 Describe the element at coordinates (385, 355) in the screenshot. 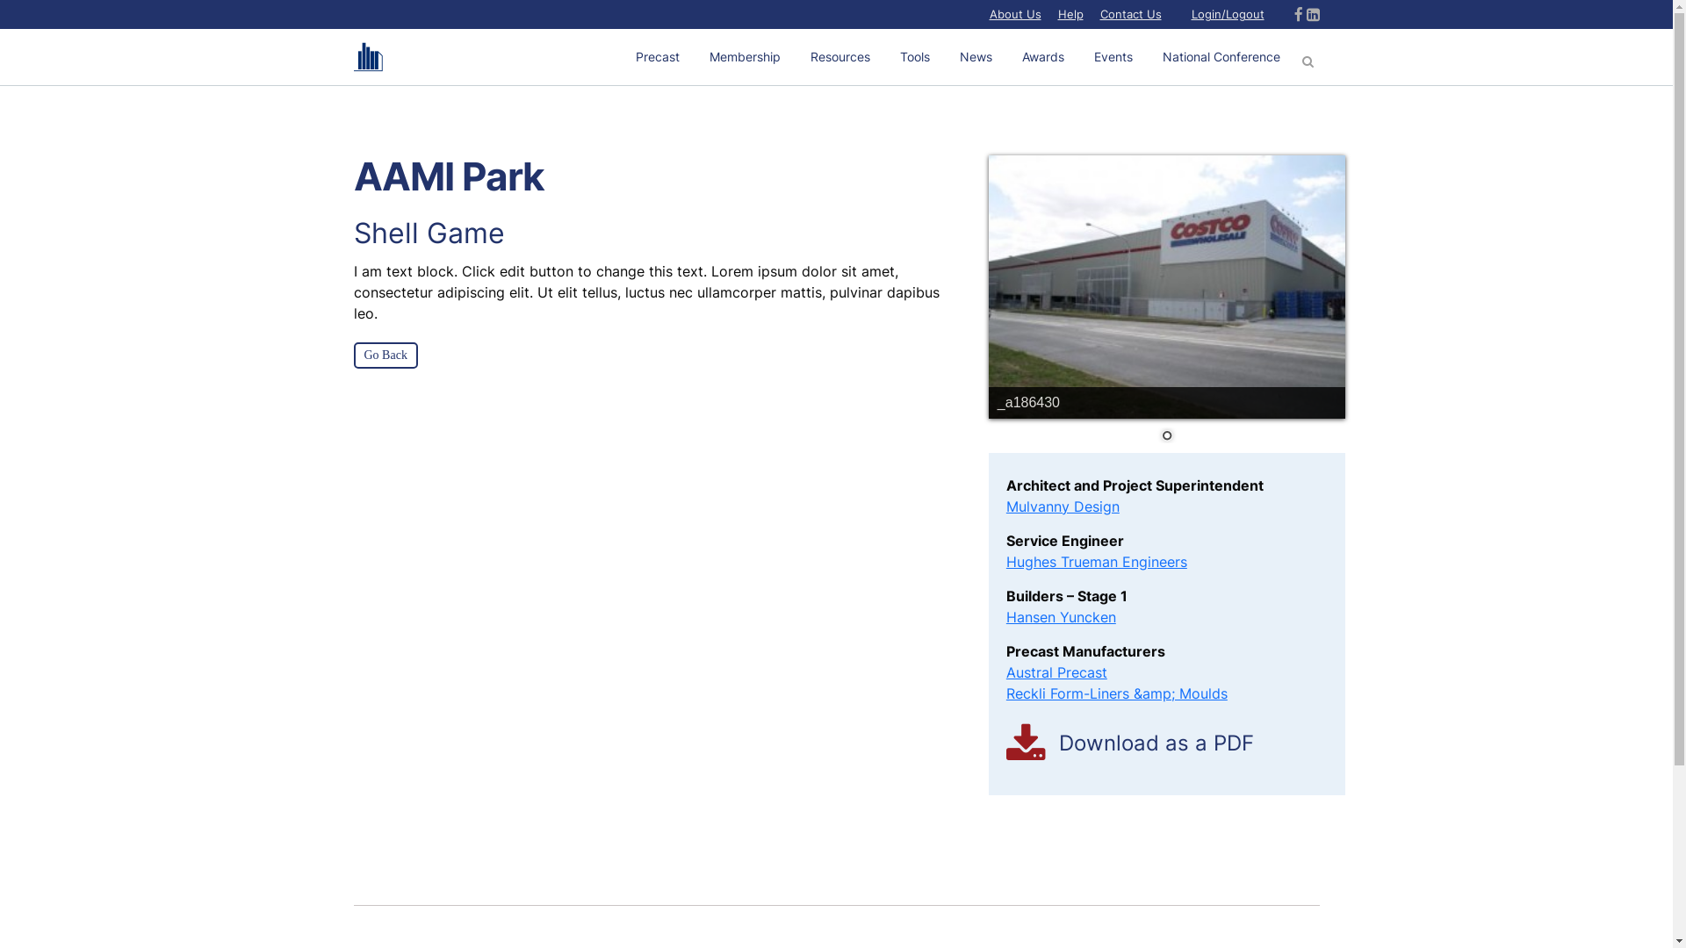

I see `Go Back` at that location.